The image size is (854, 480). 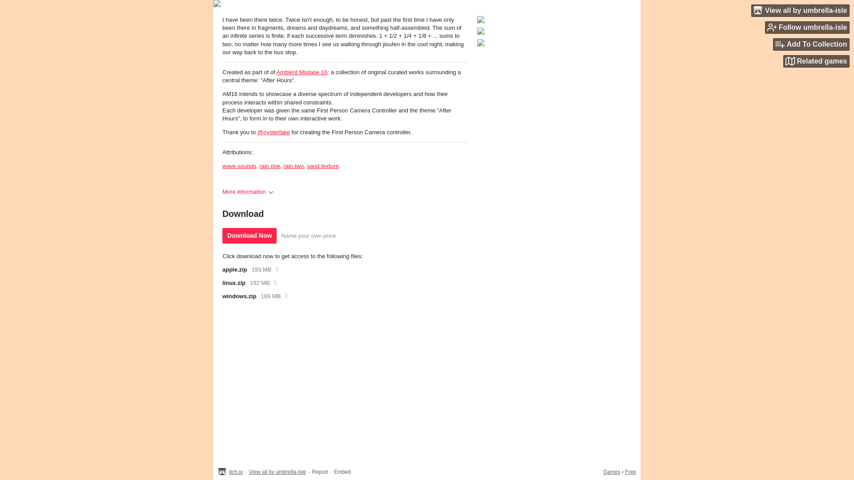 I want to click on Related games, so click(x=816, y=61).